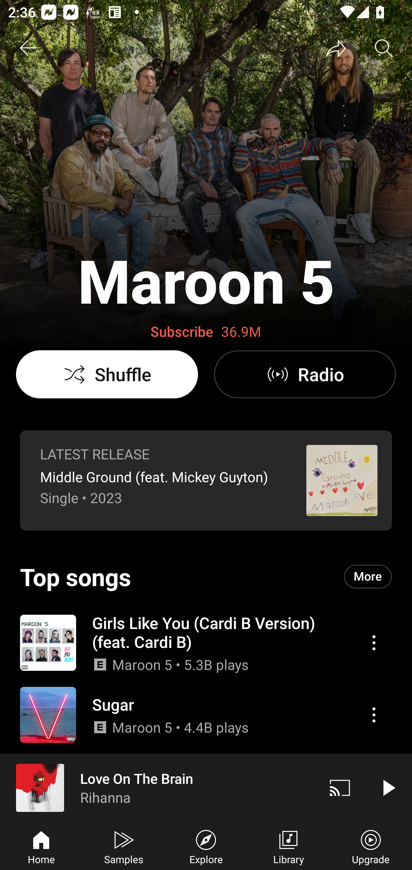  What do you see at coordinates (158, 788) in the screenshot?
I see `Love On The Brain Rihanna` at bounding box center [158, 788].